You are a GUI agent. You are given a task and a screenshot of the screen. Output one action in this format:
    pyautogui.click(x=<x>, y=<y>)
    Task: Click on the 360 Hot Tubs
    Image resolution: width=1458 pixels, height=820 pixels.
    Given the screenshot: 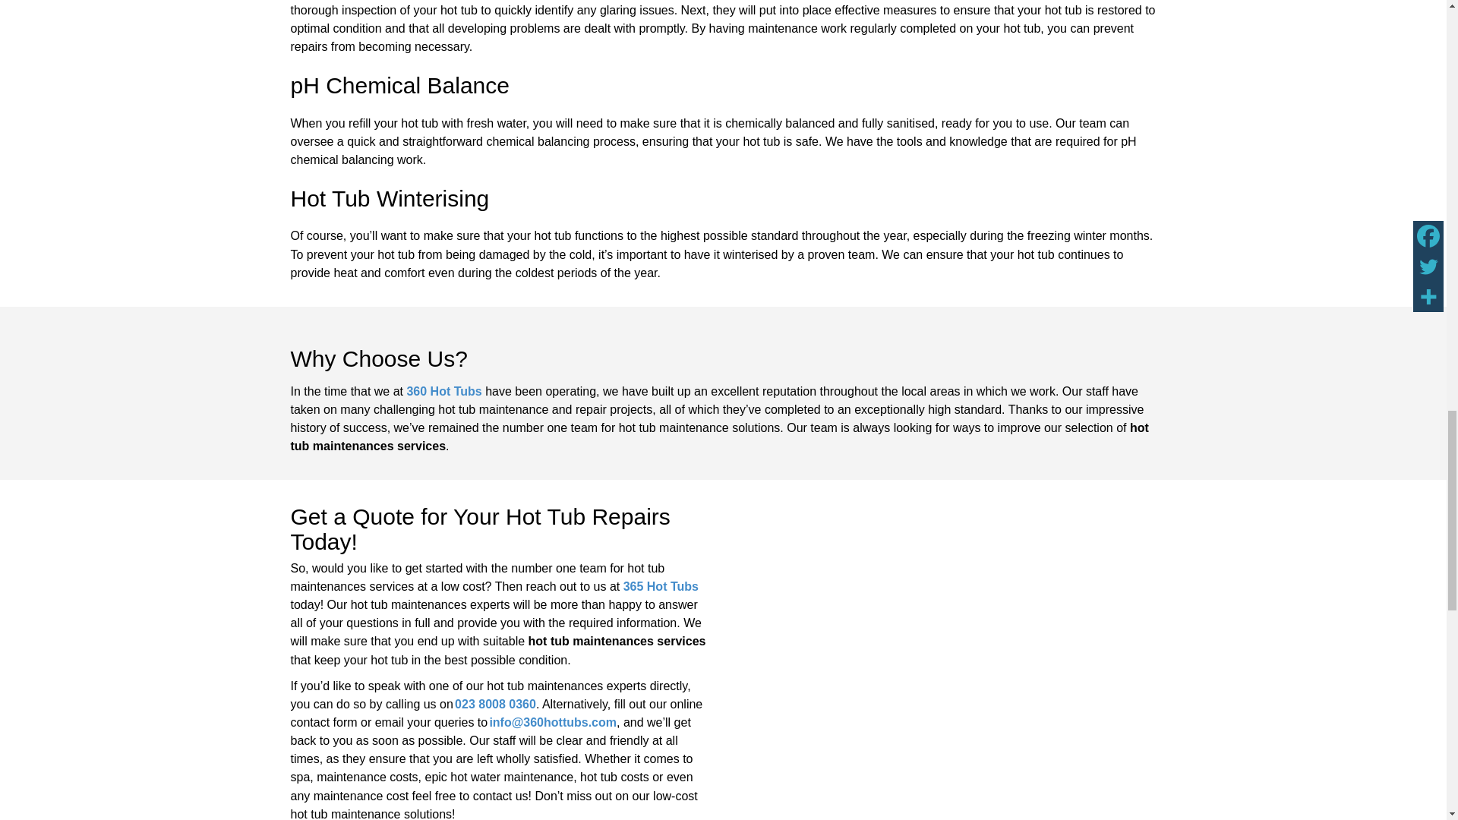 What is the action you would take?
    pyautogui.click(x=443, y=390)
    